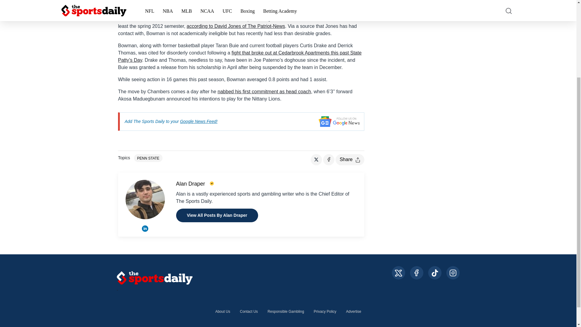 This screenshot has height=327, width=581. I want to click on PENN STATE, so click(148, 158).